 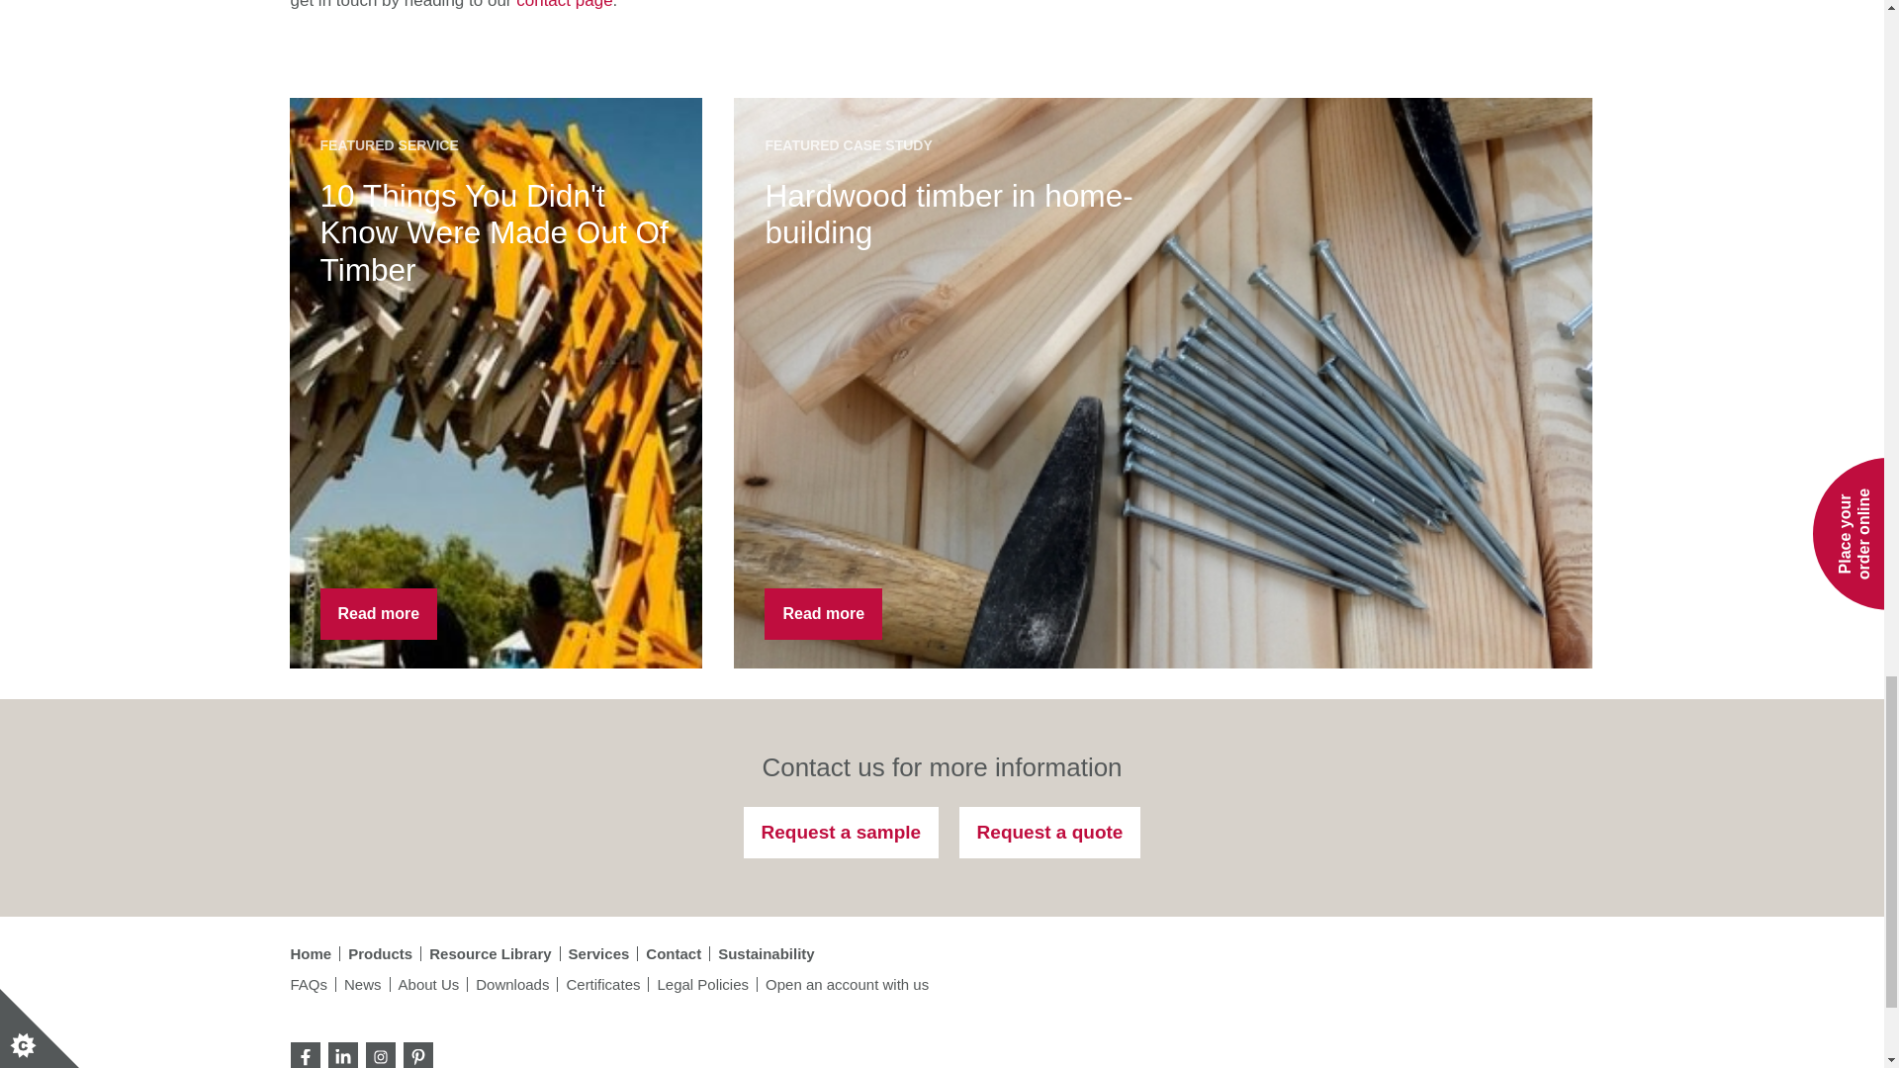 I want to click on Read more, so click(x=823, y=613).